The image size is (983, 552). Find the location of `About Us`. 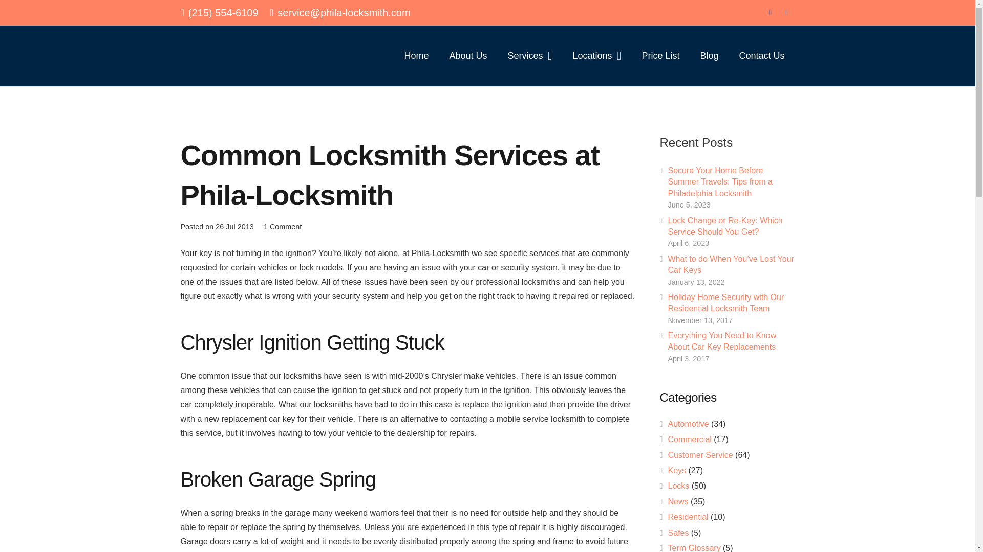

About Us is located at coordinates (468, 55).